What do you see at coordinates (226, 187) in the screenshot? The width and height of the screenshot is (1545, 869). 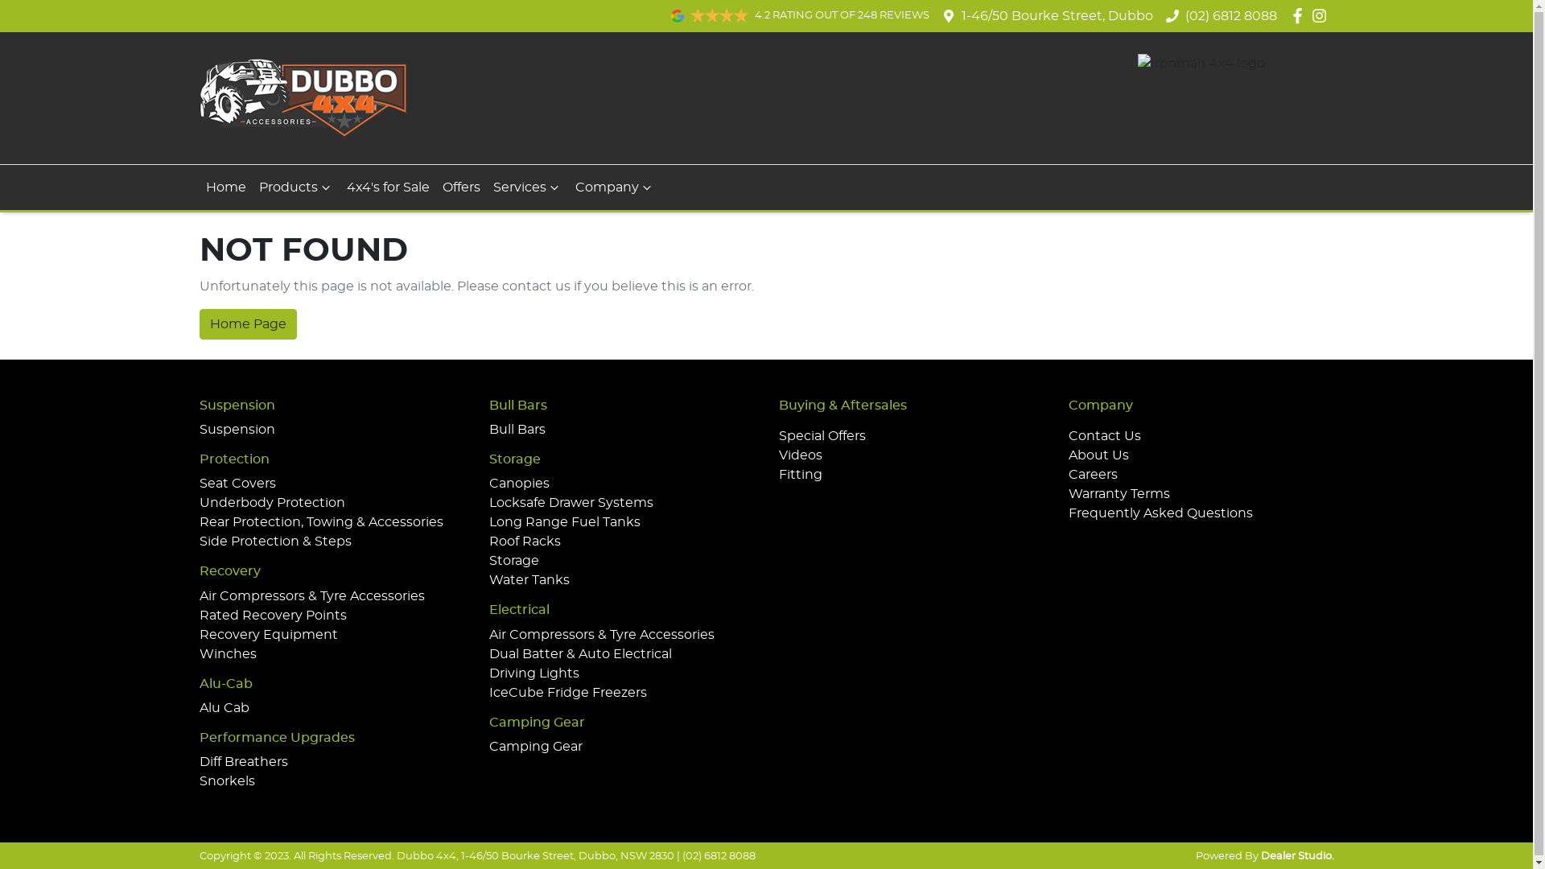 I see `Home` at bounding box center [226, 187].